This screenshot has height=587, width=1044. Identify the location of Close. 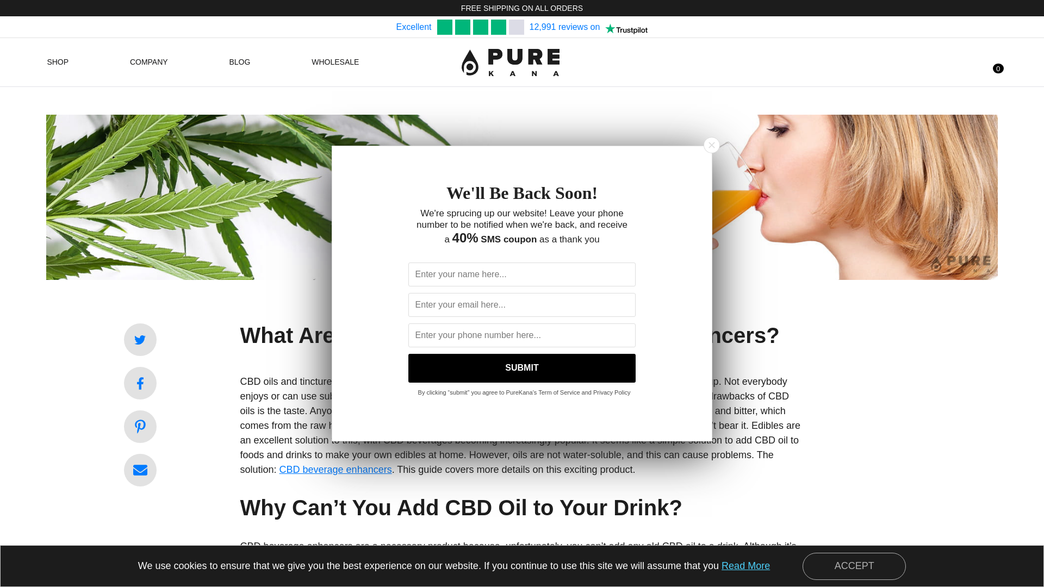
(711, 144).